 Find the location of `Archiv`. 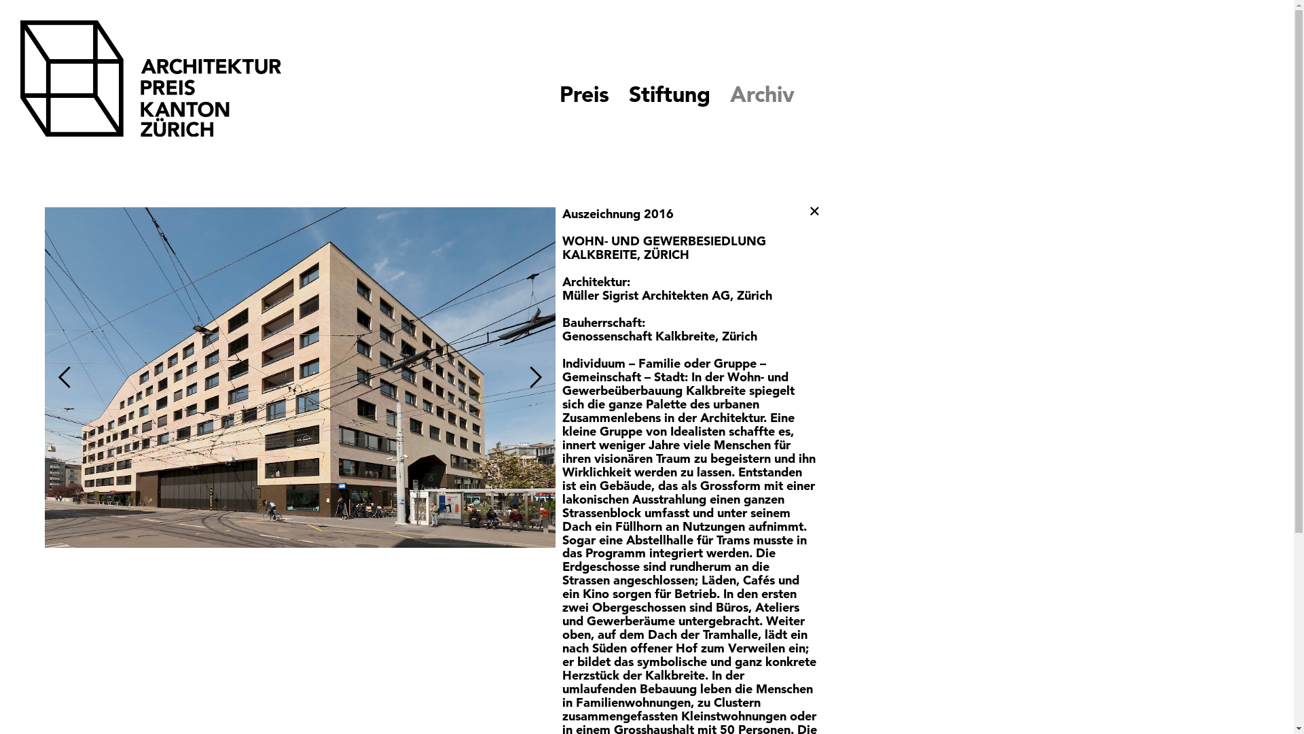

Archiv is located at coordinates (762, 94).